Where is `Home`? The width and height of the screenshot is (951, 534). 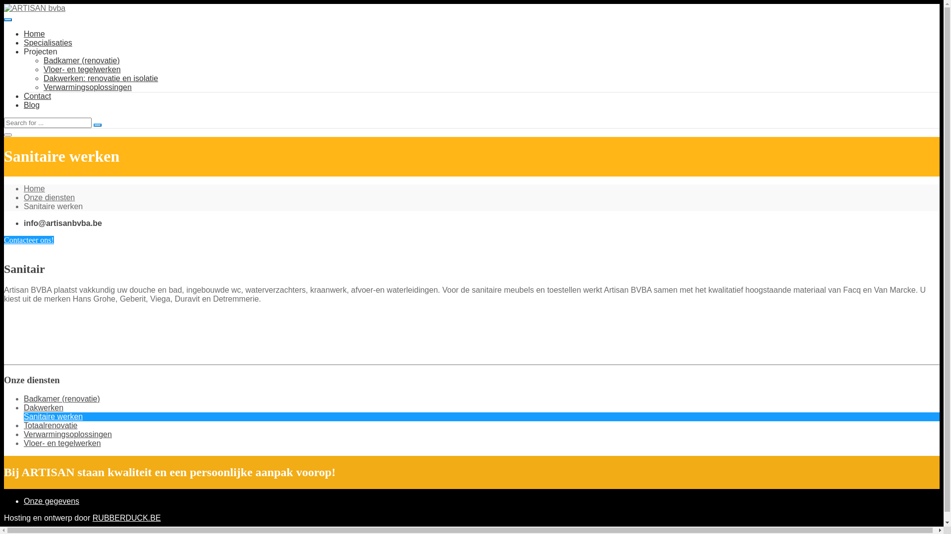
Home is located at coordinates (35, 189).